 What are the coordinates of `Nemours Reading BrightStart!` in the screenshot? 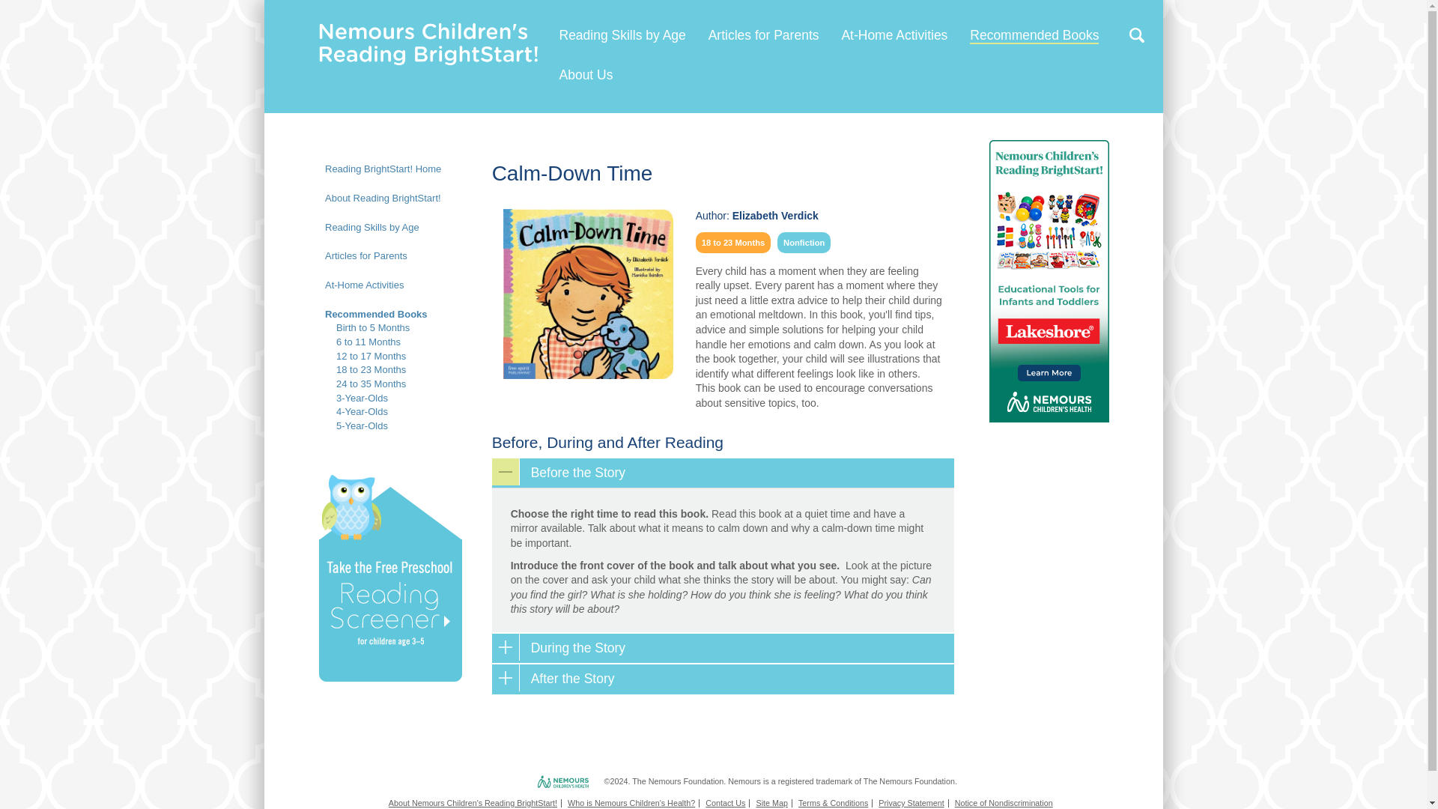 It's located at (428, 31).